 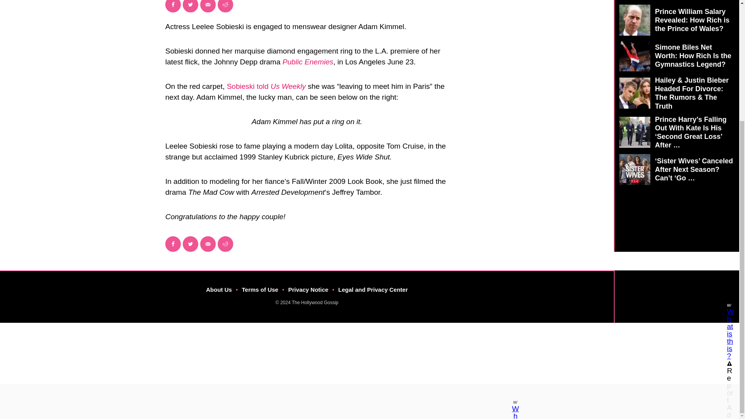 I want to click on Share on Twitter, so click(x=190, y=6).